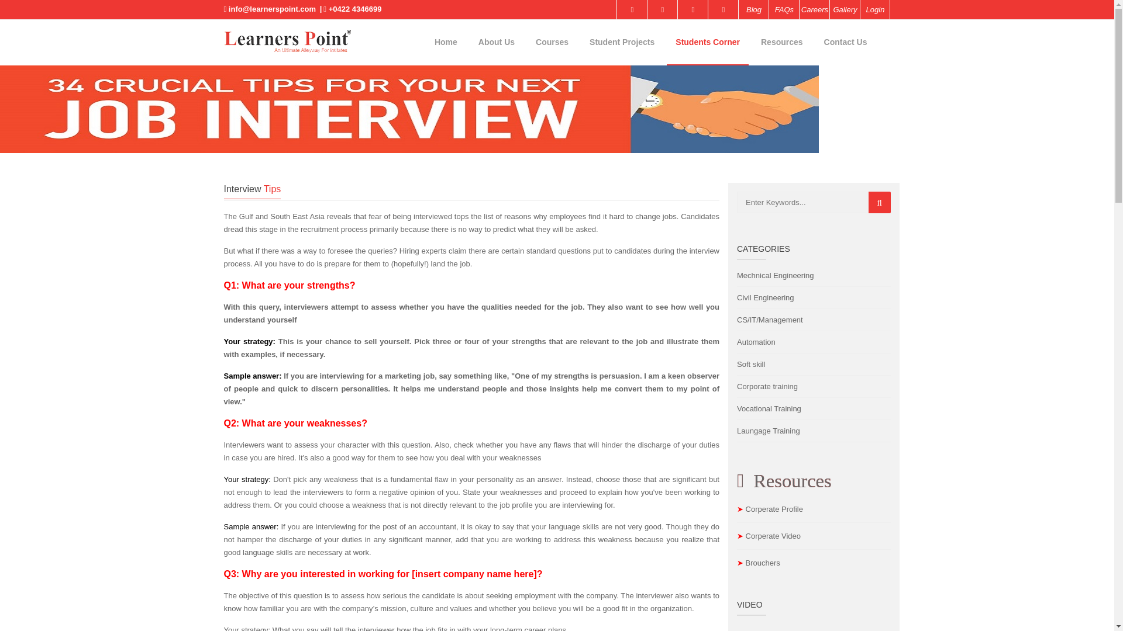 The width and height of the screenshot is (1123, 631). I want to click on FAQs, so click(783, 9).